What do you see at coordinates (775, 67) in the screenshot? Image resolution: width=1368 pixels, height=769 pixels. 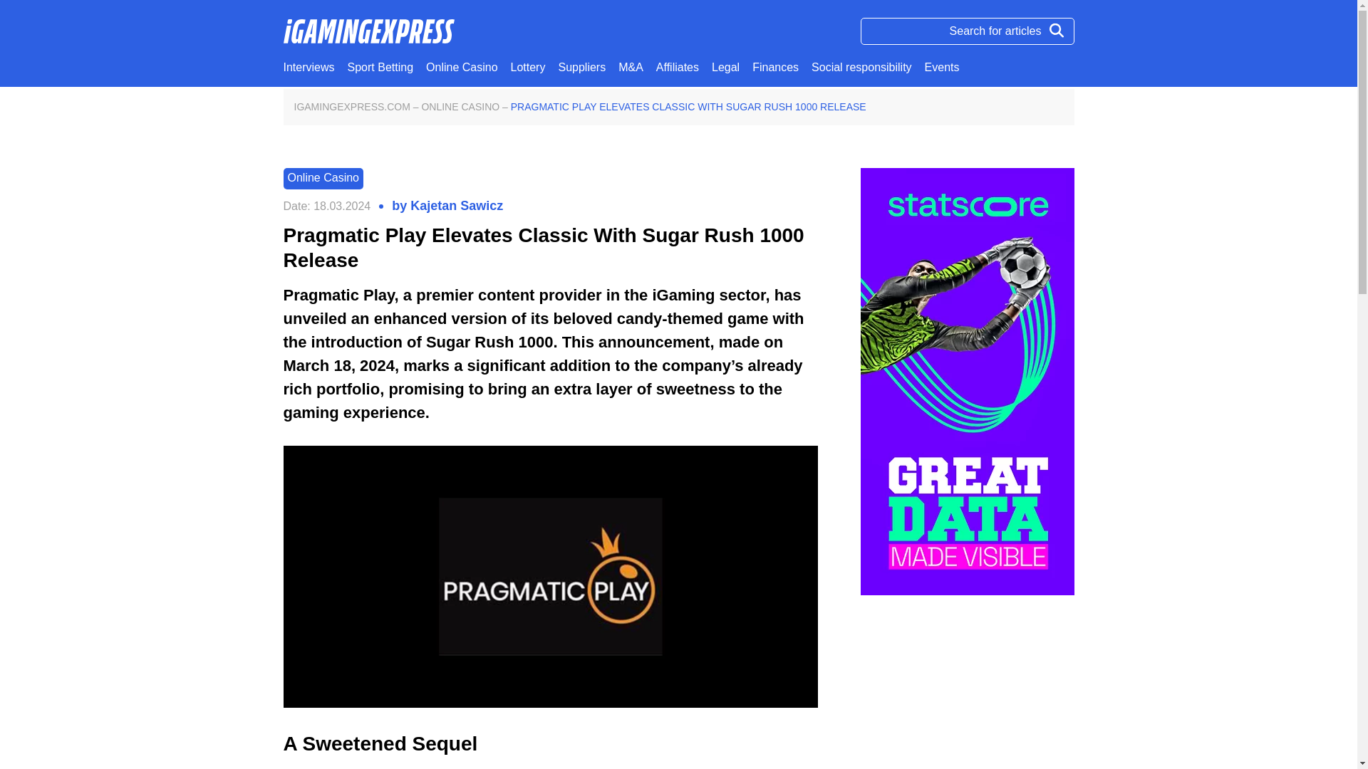 I see `Finances` at bounding box center [775, 67].